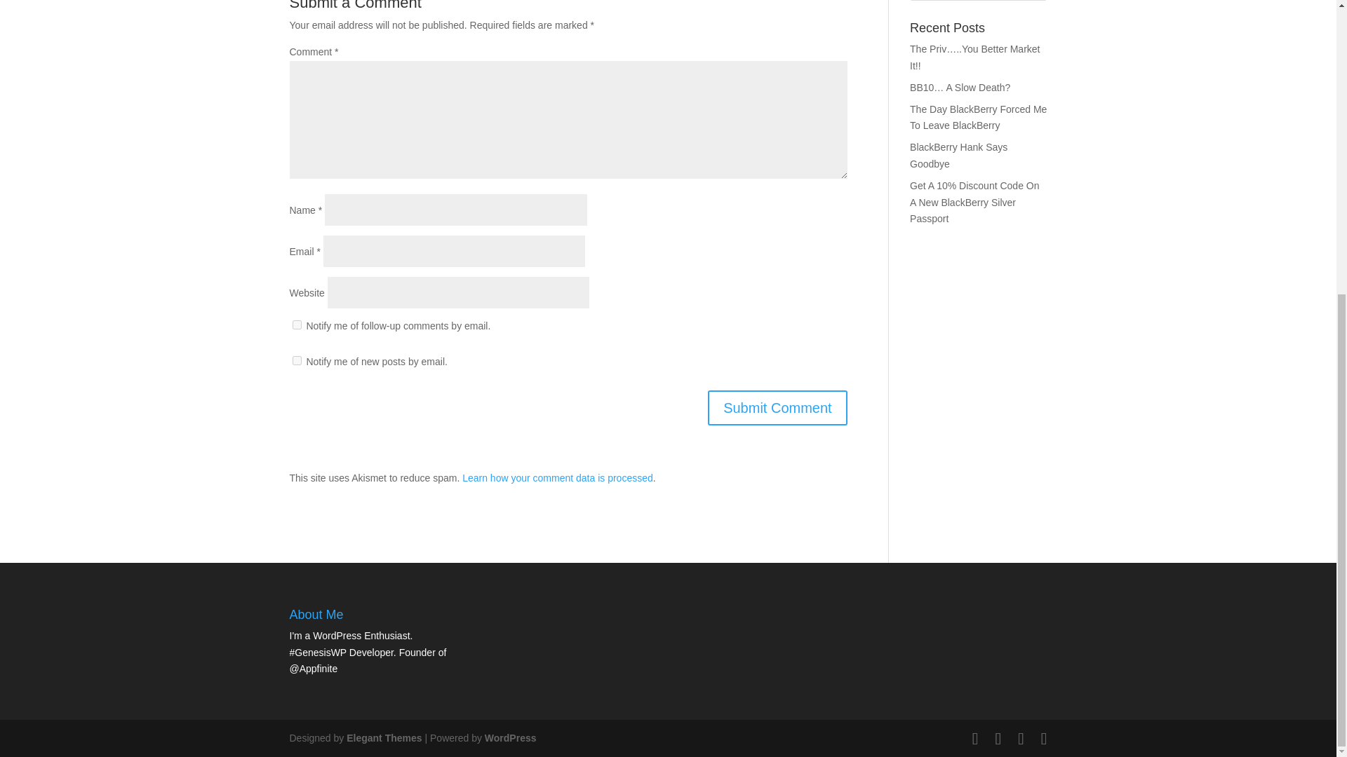 The image size is (1347, 757). I want to click on Search, so click(1024, 0).